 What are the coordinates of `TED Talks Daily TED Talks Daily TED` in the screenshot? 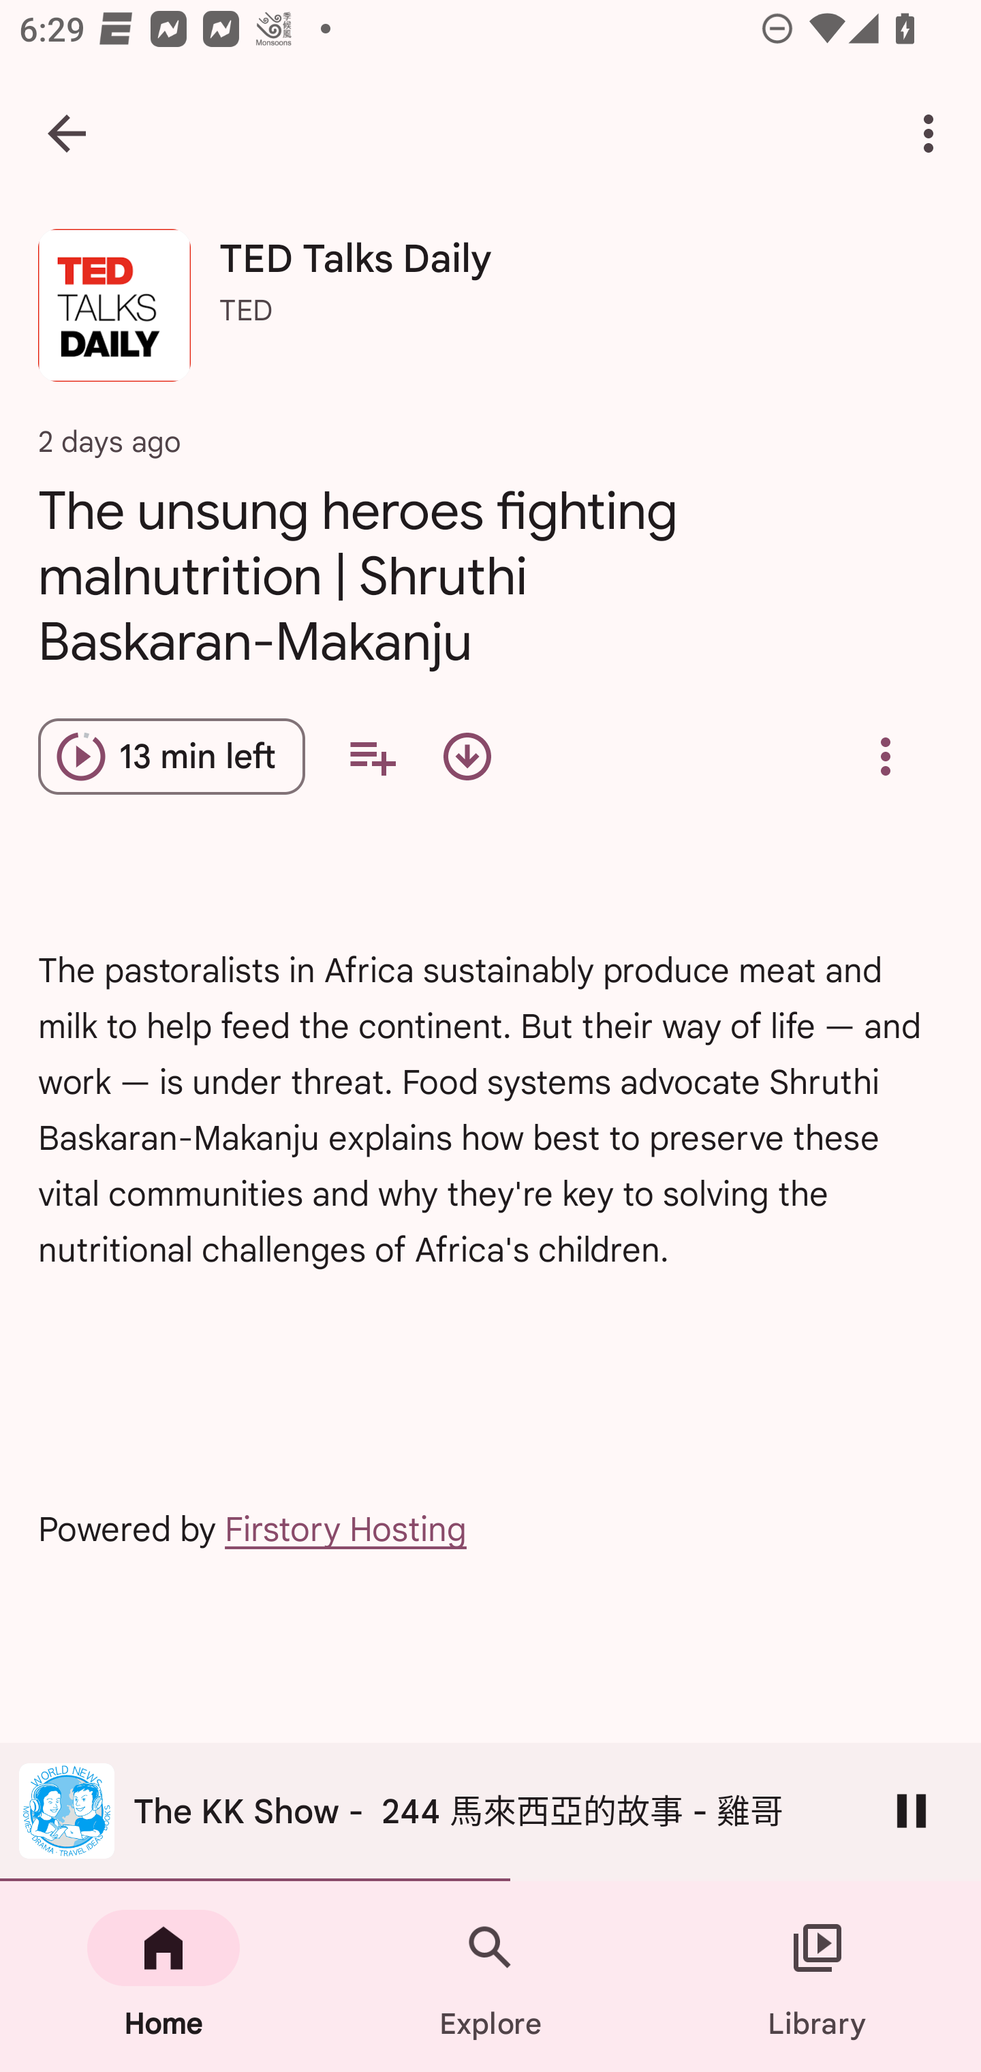 It's located at (490, 315).